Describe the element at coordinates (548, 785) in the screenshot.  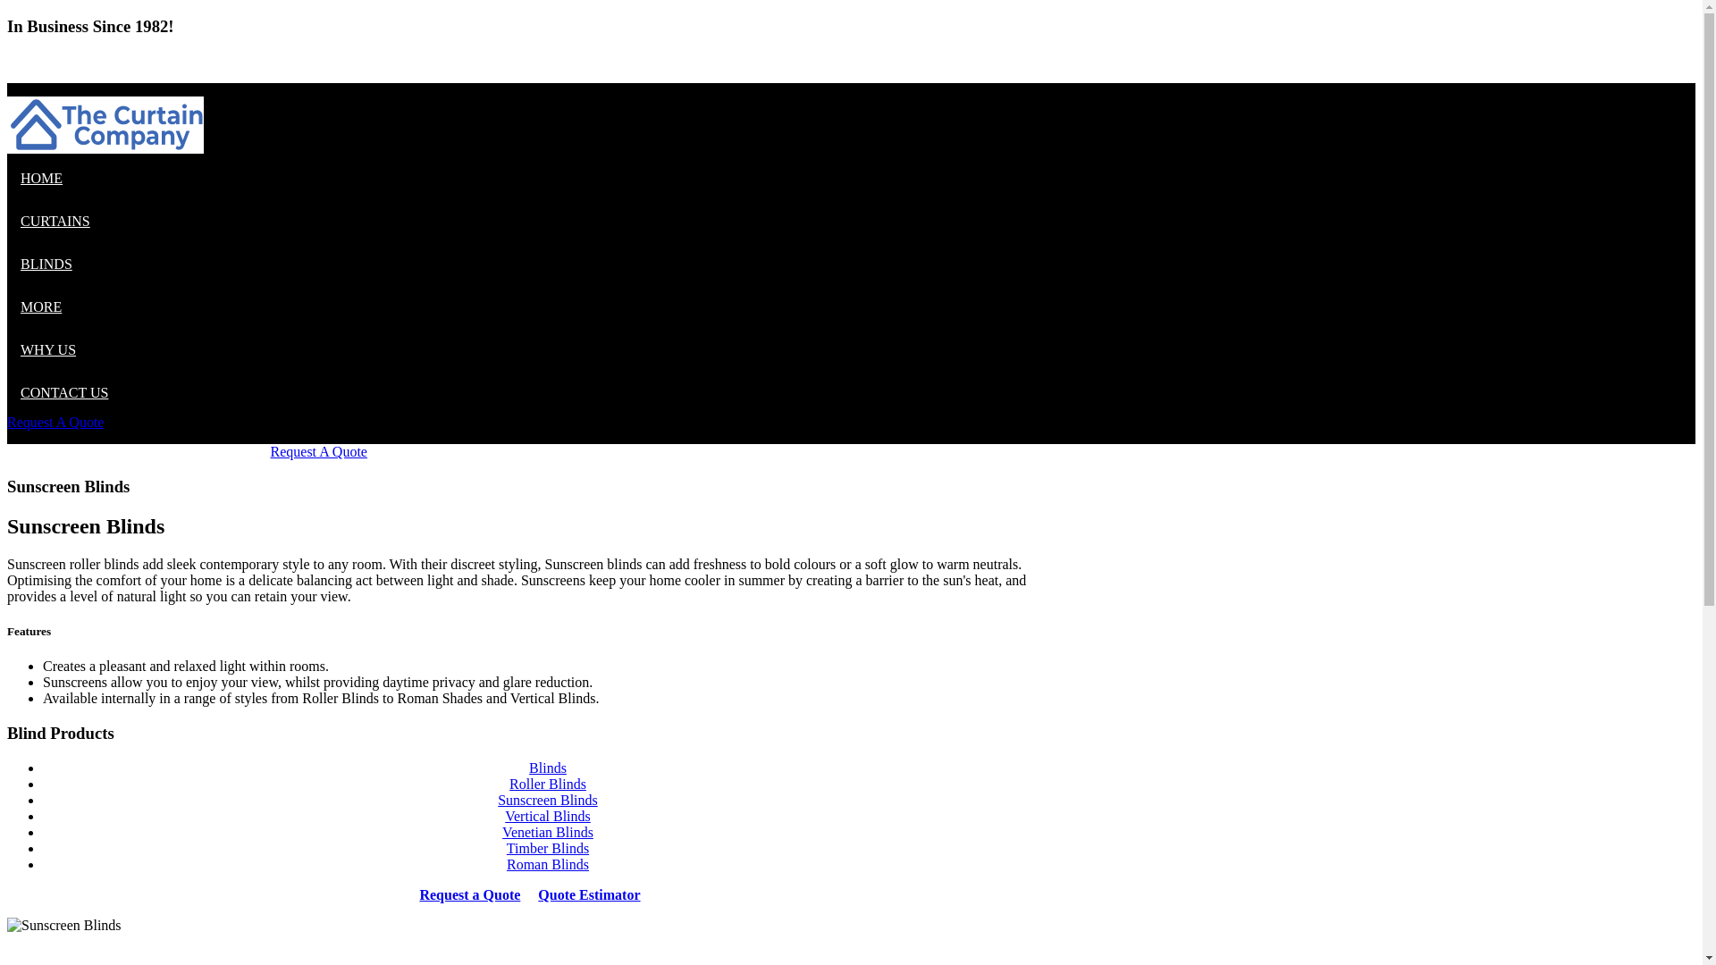
I see `Roller Blinds` at that location.